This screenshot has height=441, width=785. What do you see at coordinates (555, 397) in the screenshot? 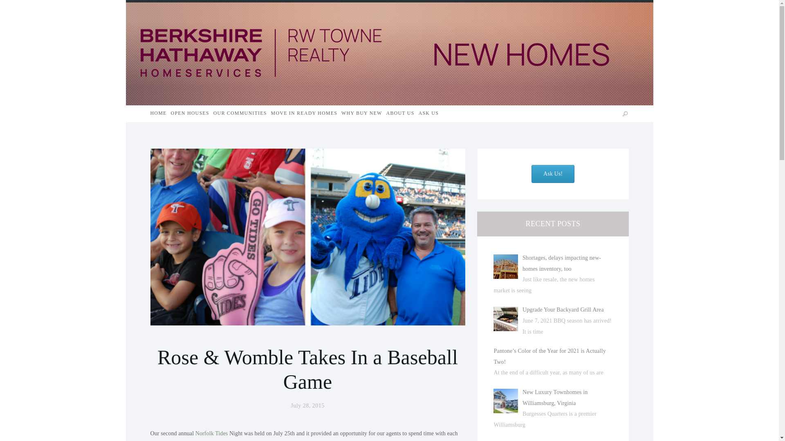
I see `New Luxury Townhomes in Williamsburg, Virginia` at bounding box center [555, 397].